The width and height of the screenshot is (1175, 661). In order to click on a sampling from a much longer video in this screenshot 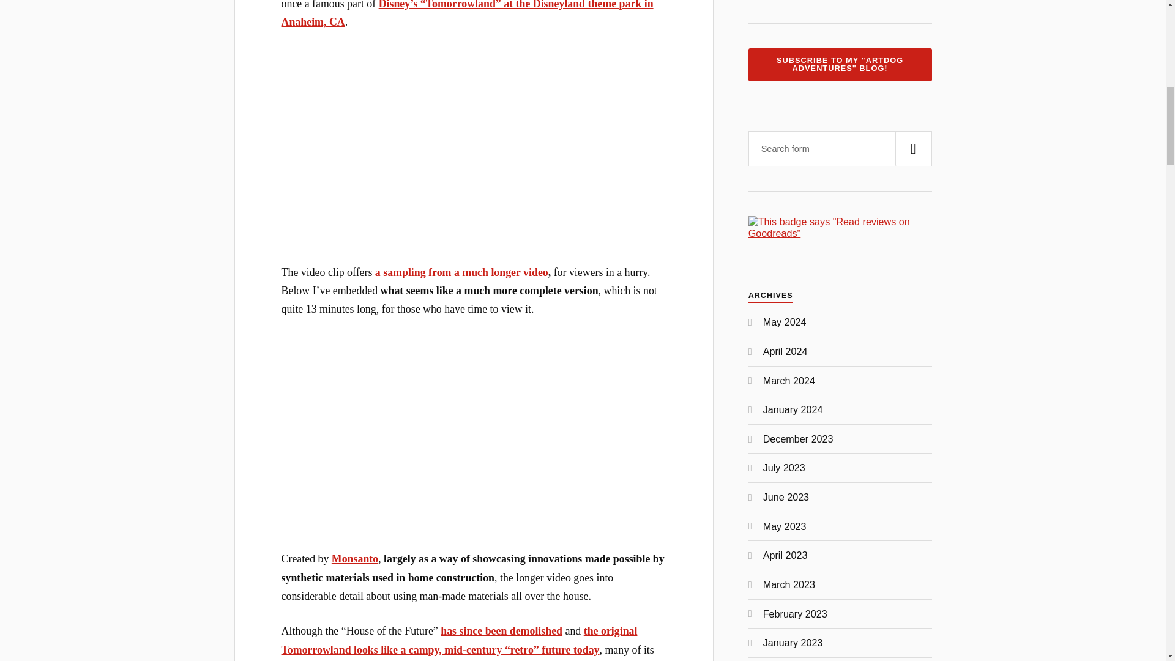, I will do `click(461, 272)`.